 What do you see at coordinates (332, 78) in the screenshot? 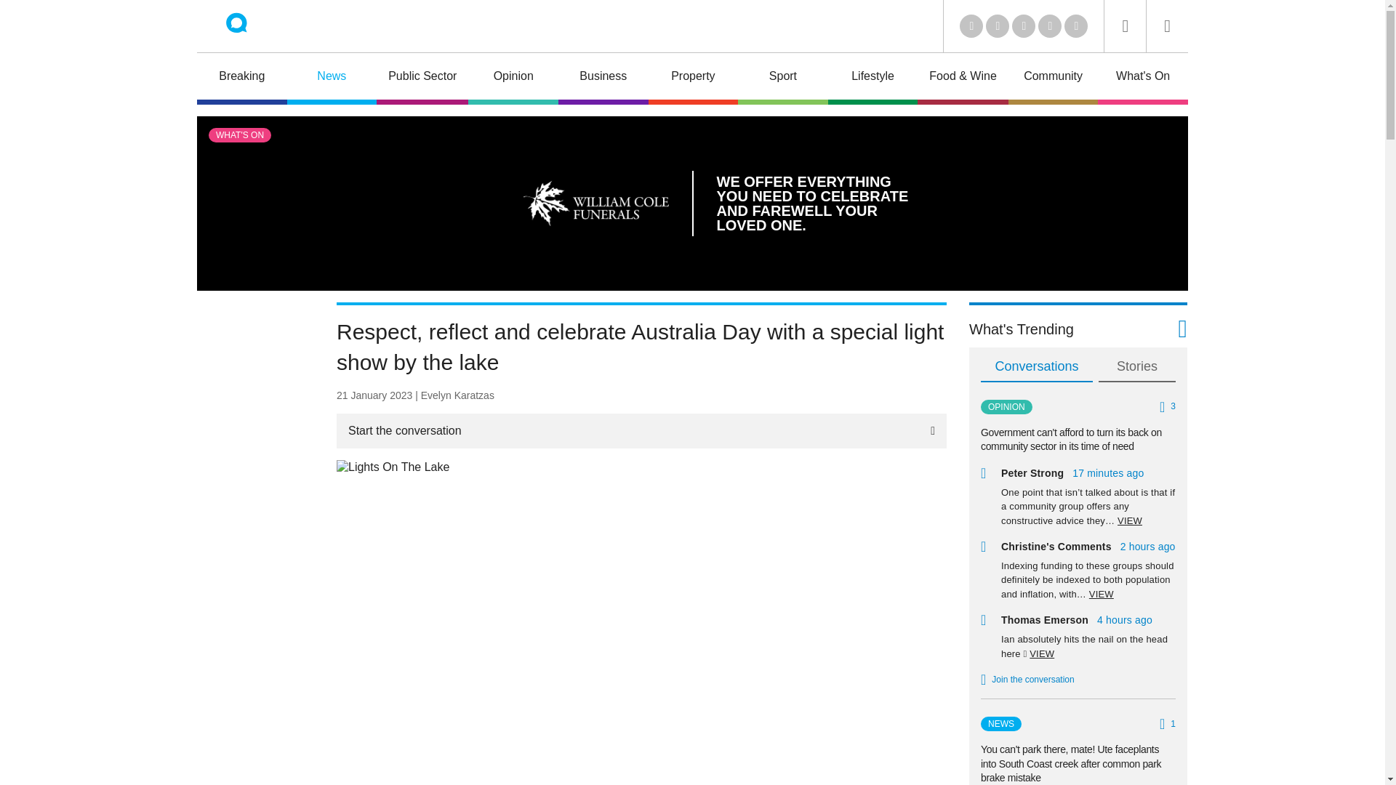
I see `News` at bounding box center [332, 78].